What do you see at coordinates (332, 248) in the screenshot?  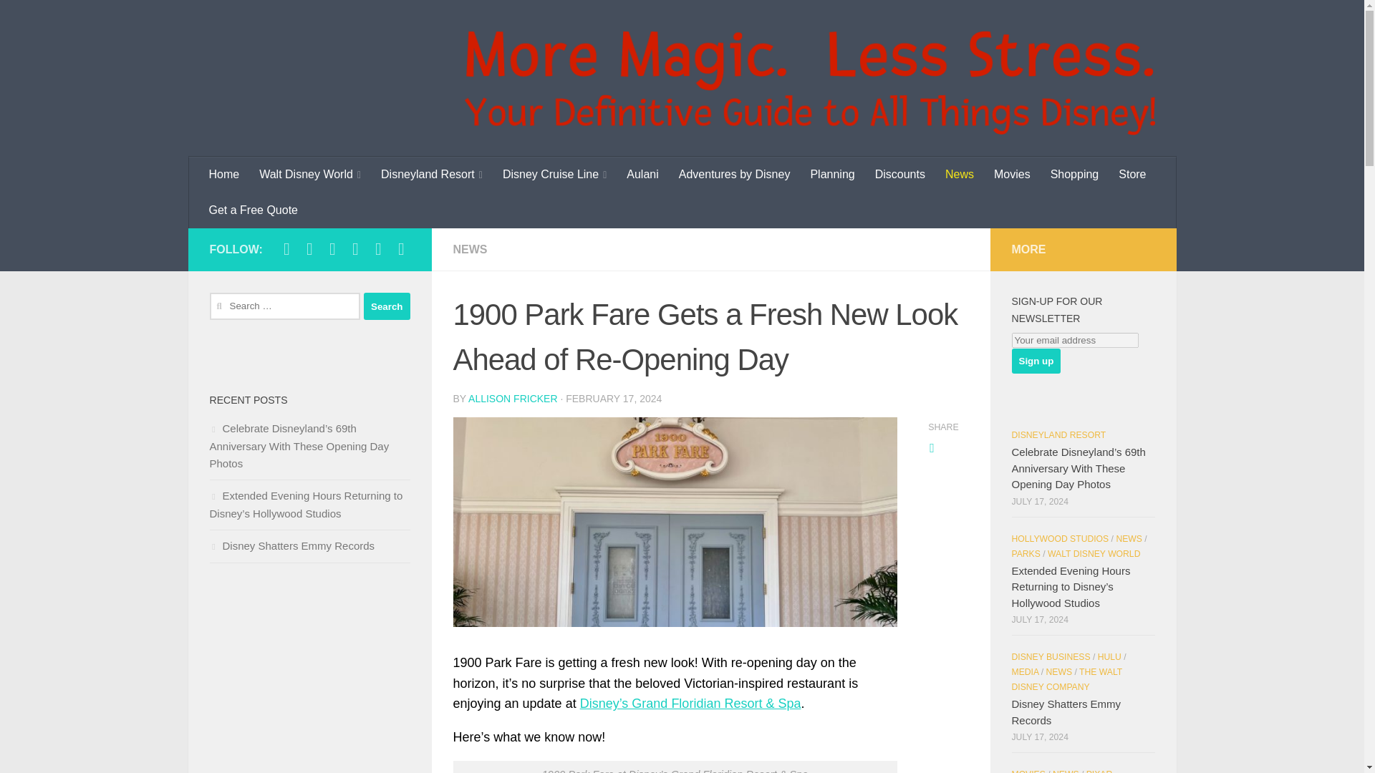 I see `Follow us on Twitter` at bounding box center [332, 248].